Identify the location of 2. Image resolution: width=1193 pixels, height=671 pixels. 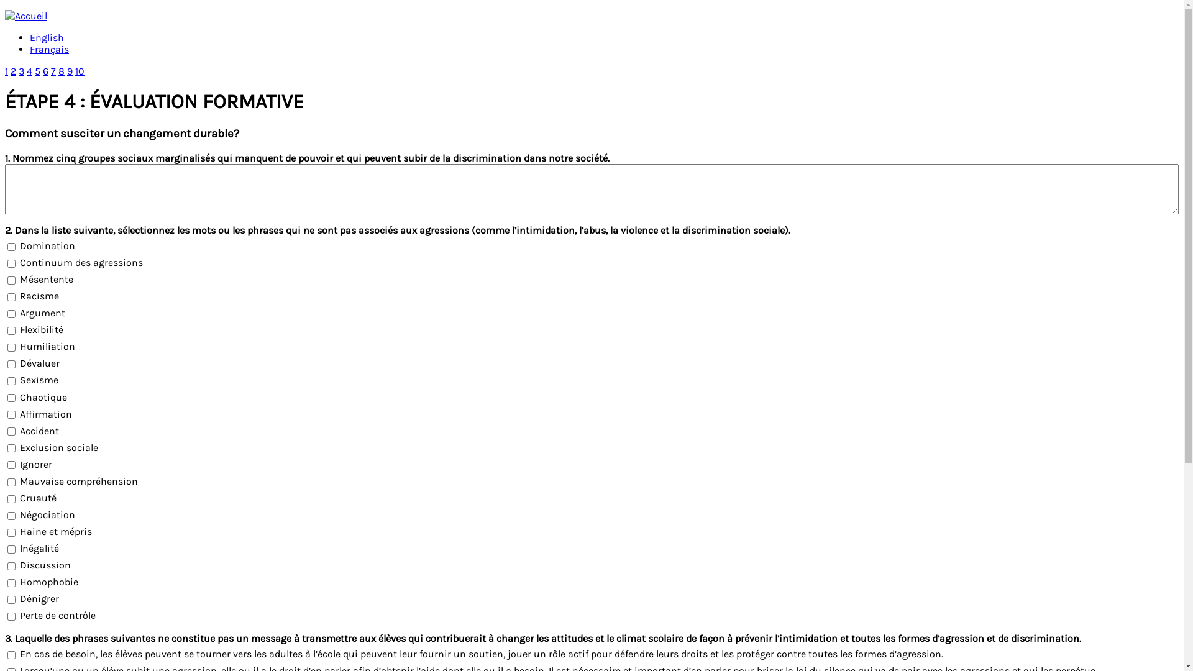
(14, 71).